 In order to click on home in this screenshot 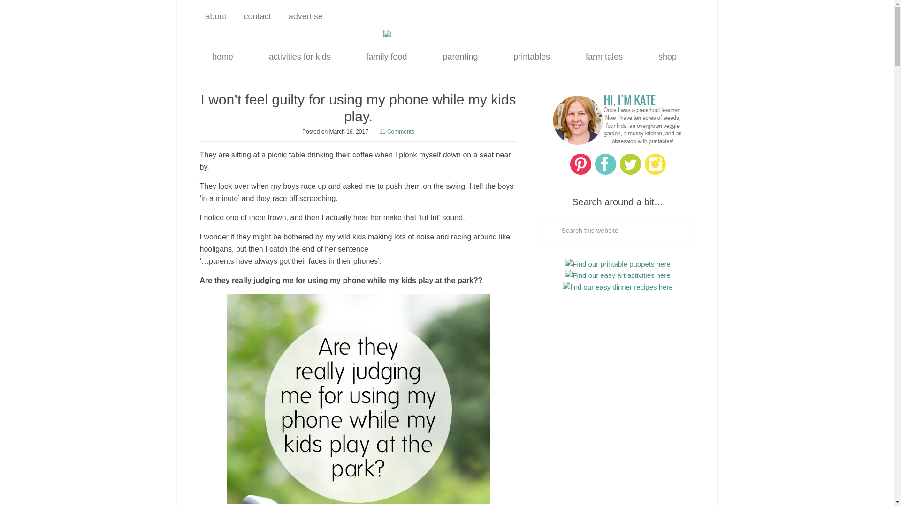, I will do `click(222, 56)`.